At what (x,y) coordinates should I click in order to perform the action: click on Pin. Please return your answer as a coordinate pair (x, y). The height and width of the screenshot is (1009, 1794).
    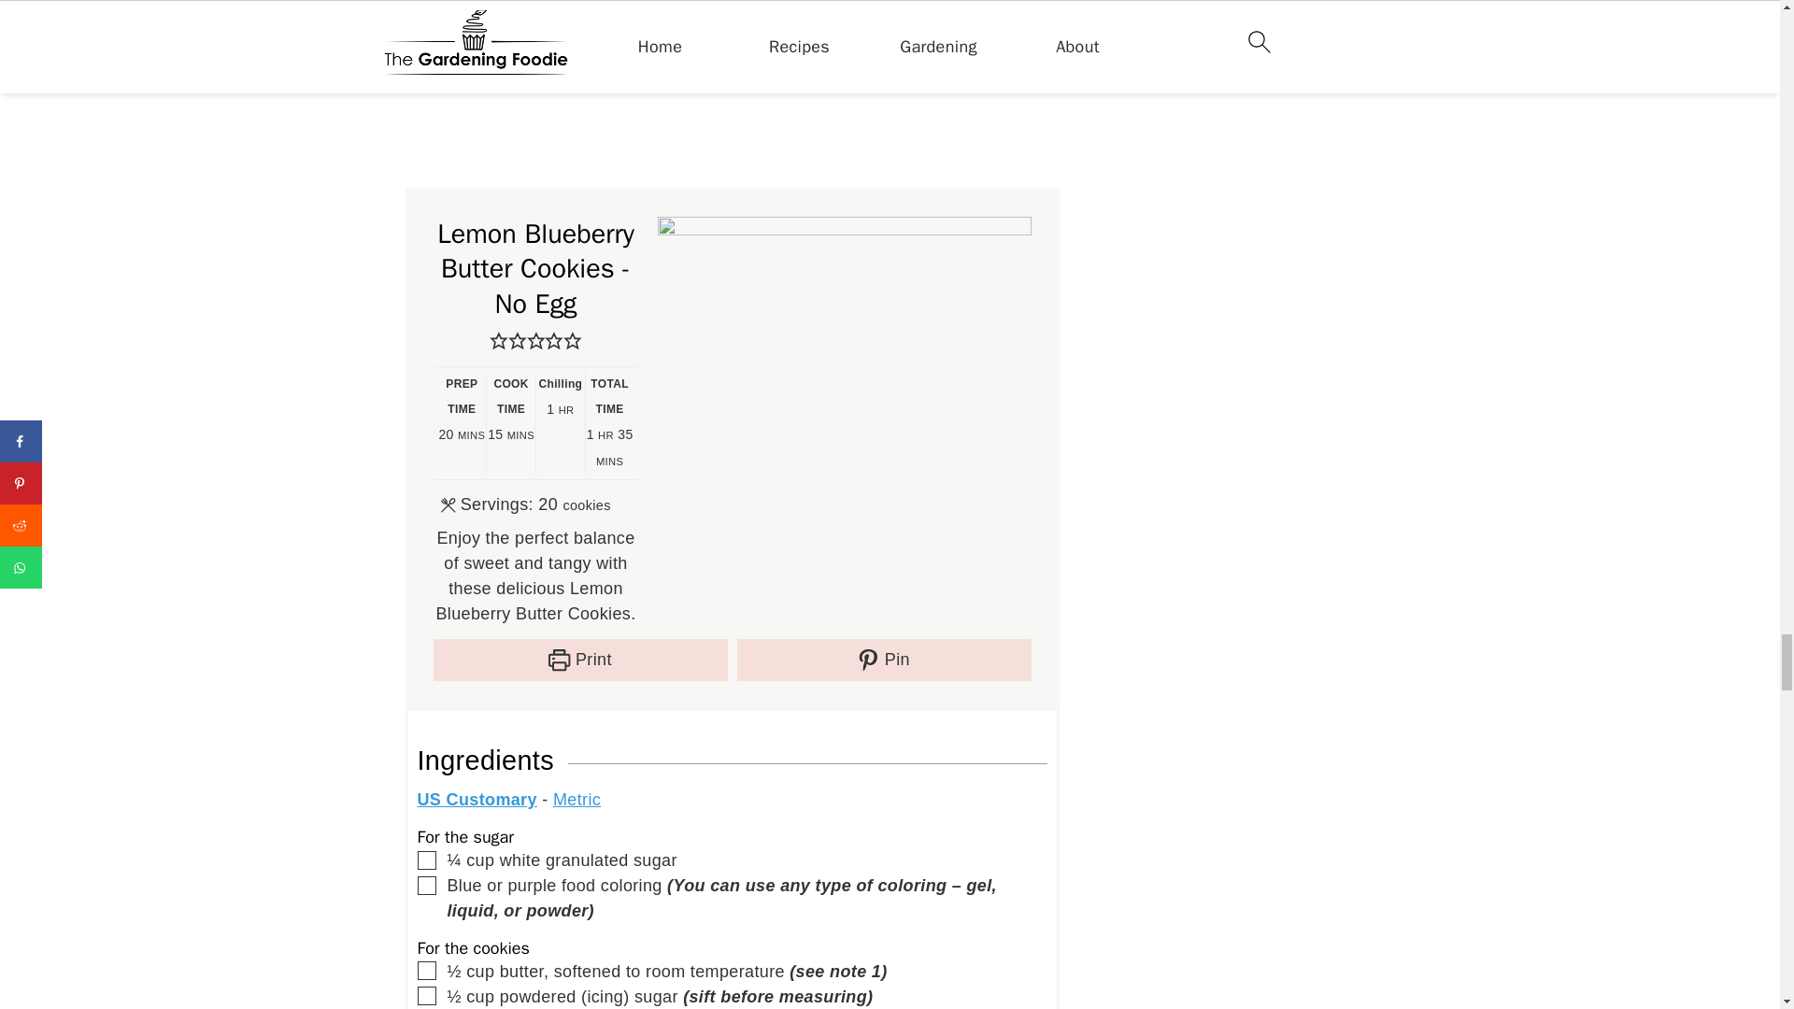
    Looking at the image, I should click on (882, 660).